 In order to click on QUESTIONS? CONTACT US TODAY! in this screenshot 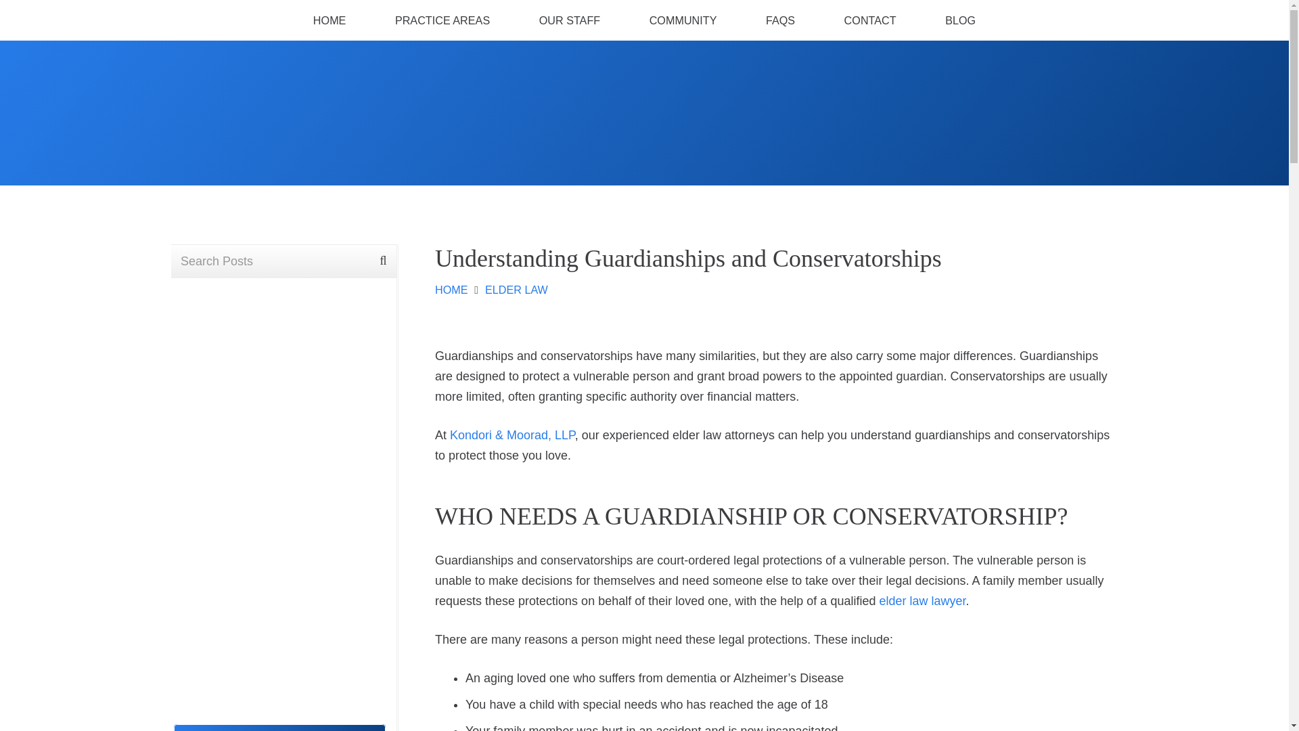, I will do `click(280, 728)`.